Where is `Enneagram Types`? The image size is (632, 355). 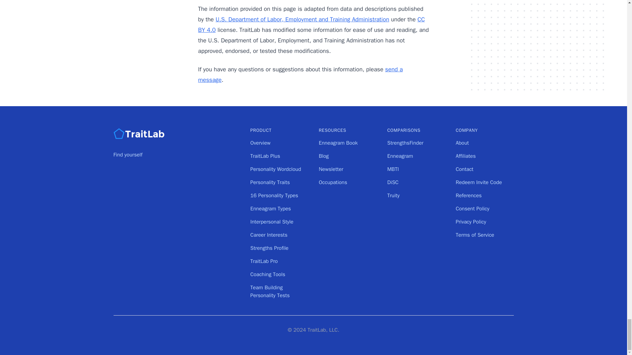
Enneagram Types is located at coordinates (271, 208).